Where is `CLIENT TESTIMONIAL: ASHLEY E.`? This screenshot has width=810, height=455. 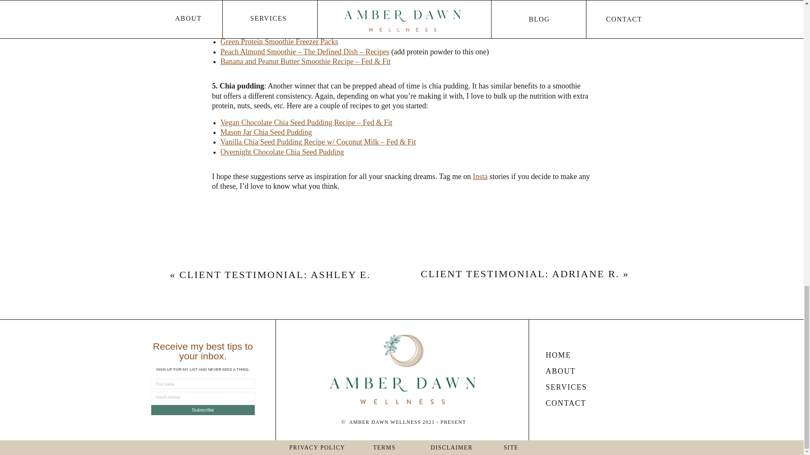
CLIENT TESTIMONIAL: ASHLEY E. is located at coordinates (274, 275).